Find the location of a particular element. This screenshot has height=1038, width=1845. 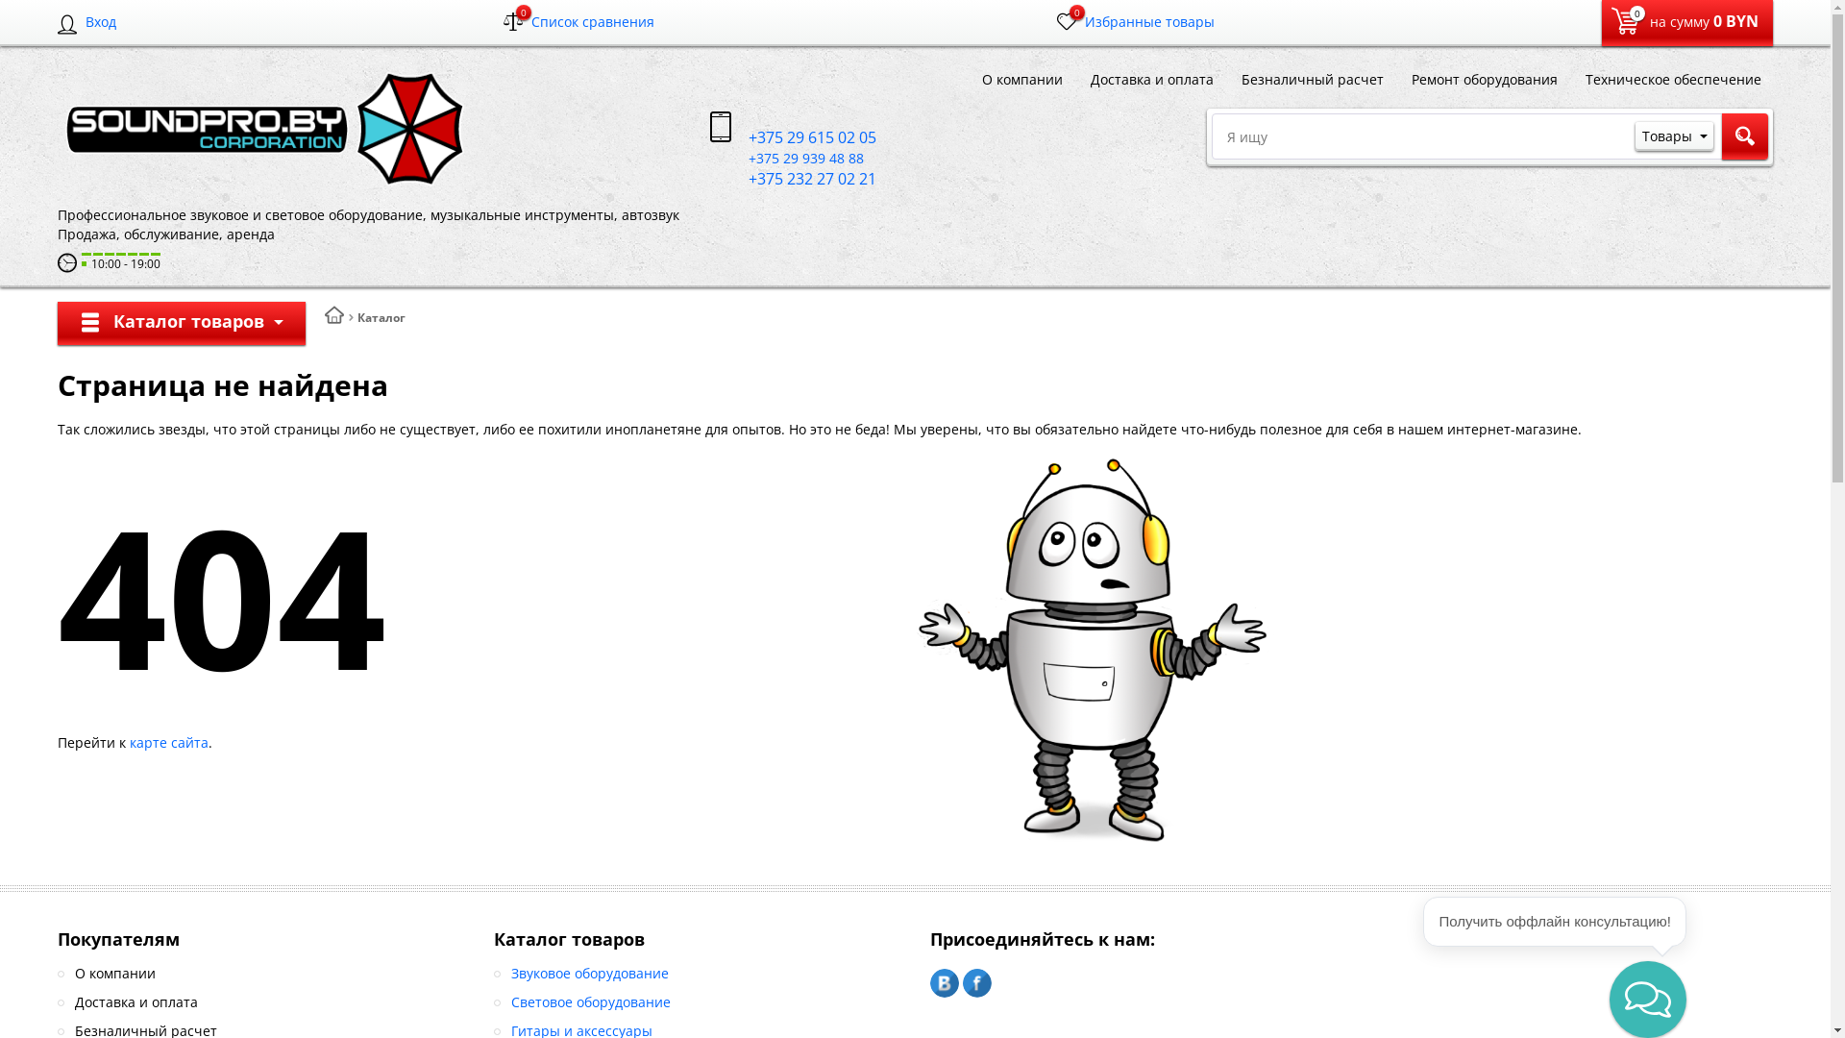

          +375 232 27 02 21  is located at coordinates (796, 179).